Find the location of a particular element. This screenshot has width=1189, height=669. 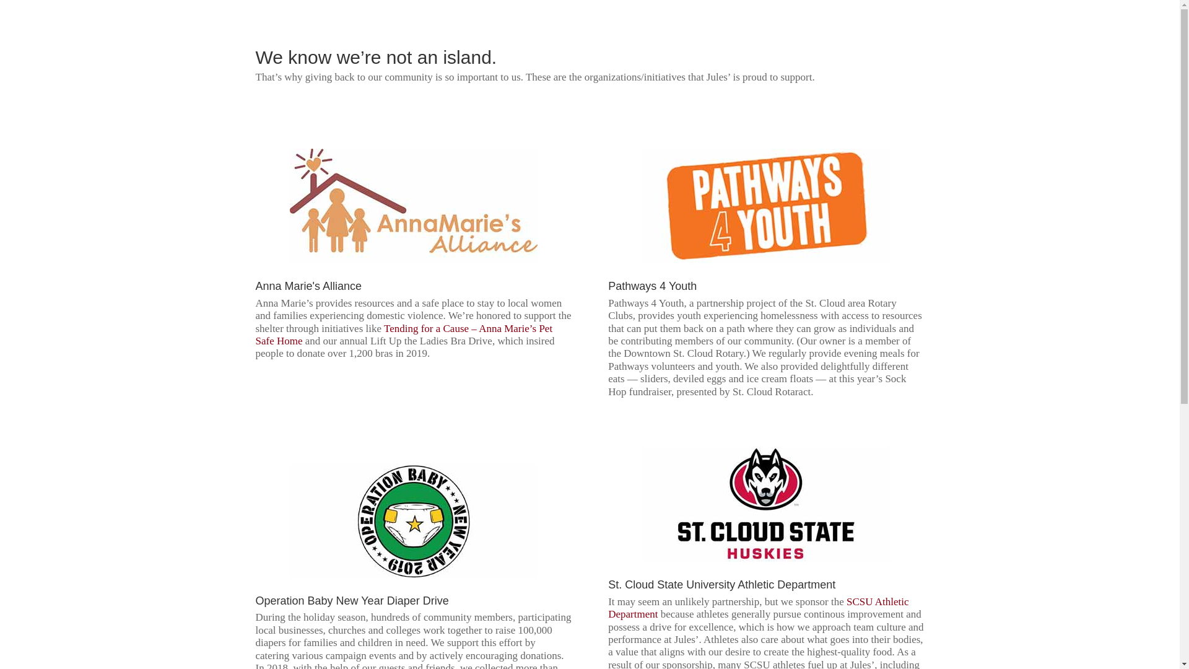

Pathways 4 Youth is located at coordinates (652, 286).